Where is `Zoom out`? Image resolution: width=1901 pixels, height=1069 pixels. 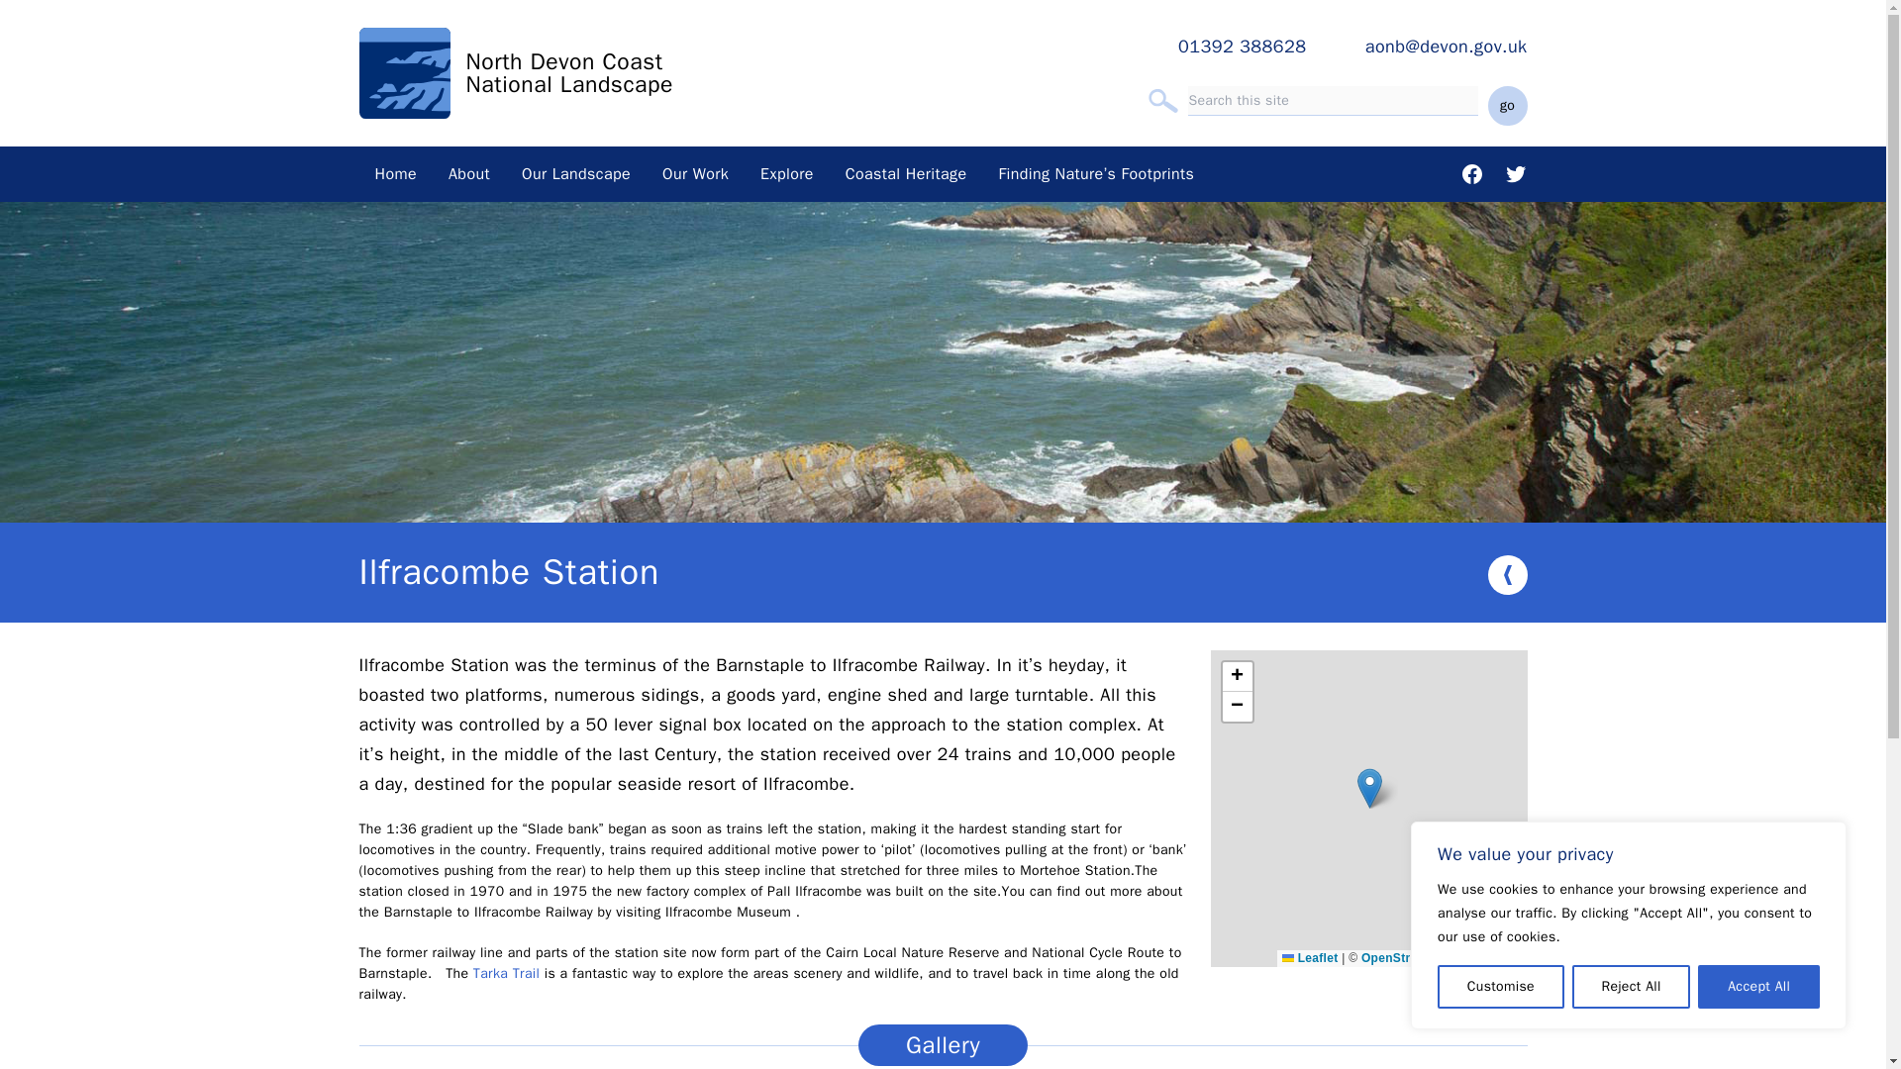 Zoom out is located at coordinates (1236, 707).